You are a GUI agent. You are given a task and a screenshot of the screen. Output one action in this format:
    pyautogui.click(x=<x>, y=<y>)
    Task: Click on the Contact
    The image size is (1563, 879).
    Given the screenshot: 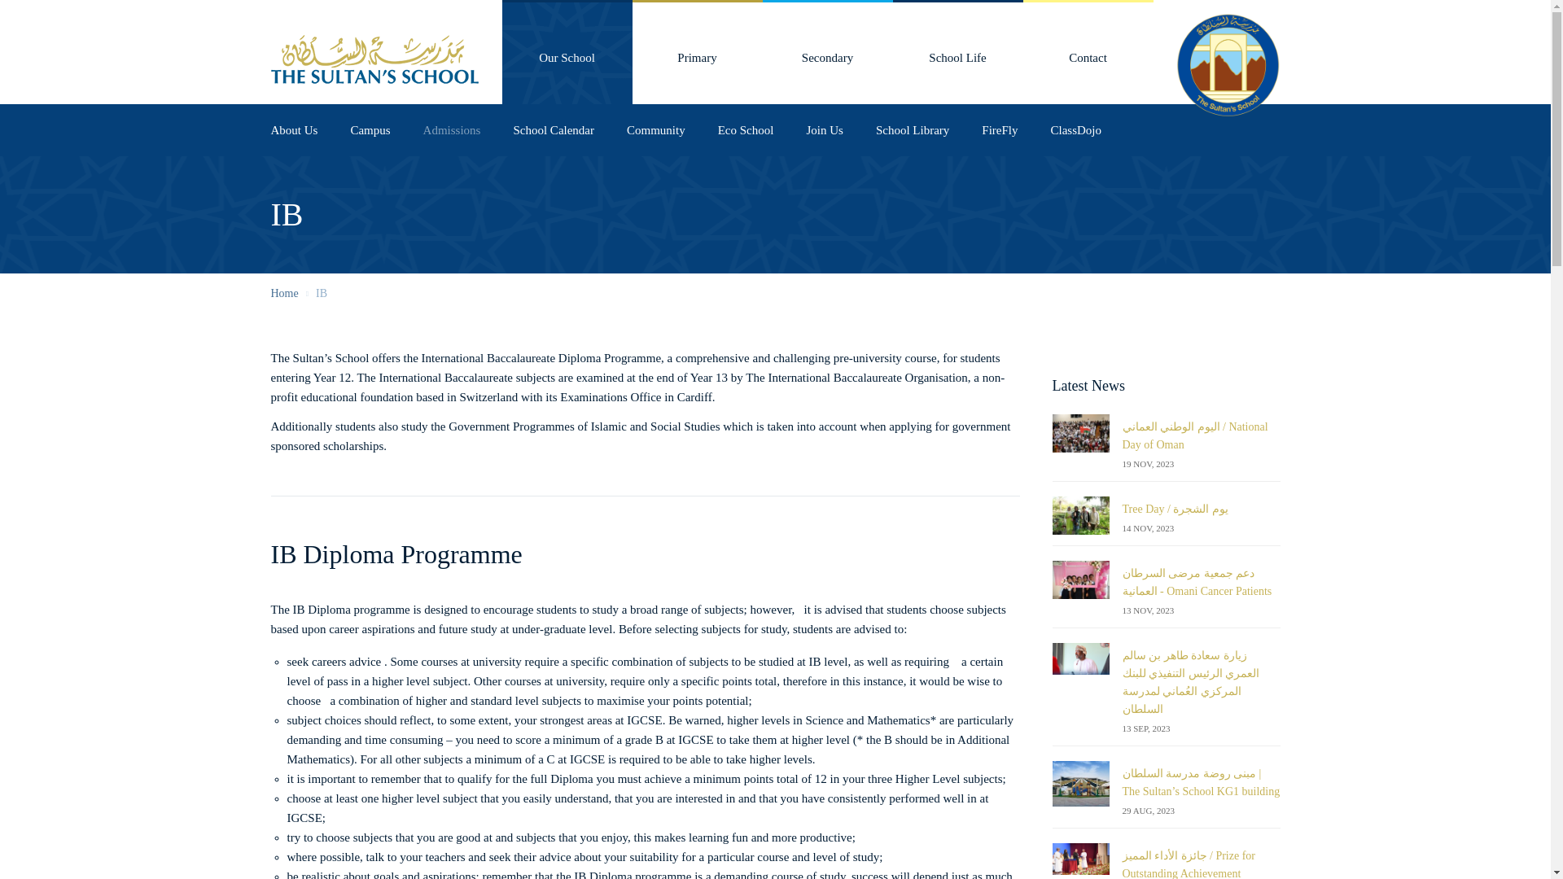 What is the action you would take?
    pyautogui.click(x=1088, y=52)
    